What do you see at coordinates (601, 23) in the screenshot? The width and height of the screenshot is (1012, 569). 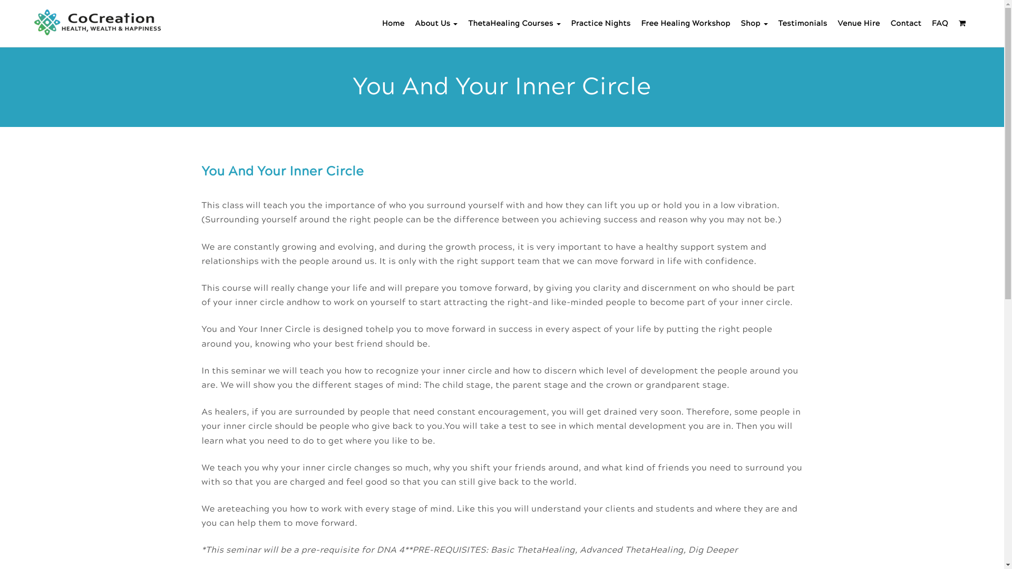 I see `Practice Nights` at bounding box center [601, 23].